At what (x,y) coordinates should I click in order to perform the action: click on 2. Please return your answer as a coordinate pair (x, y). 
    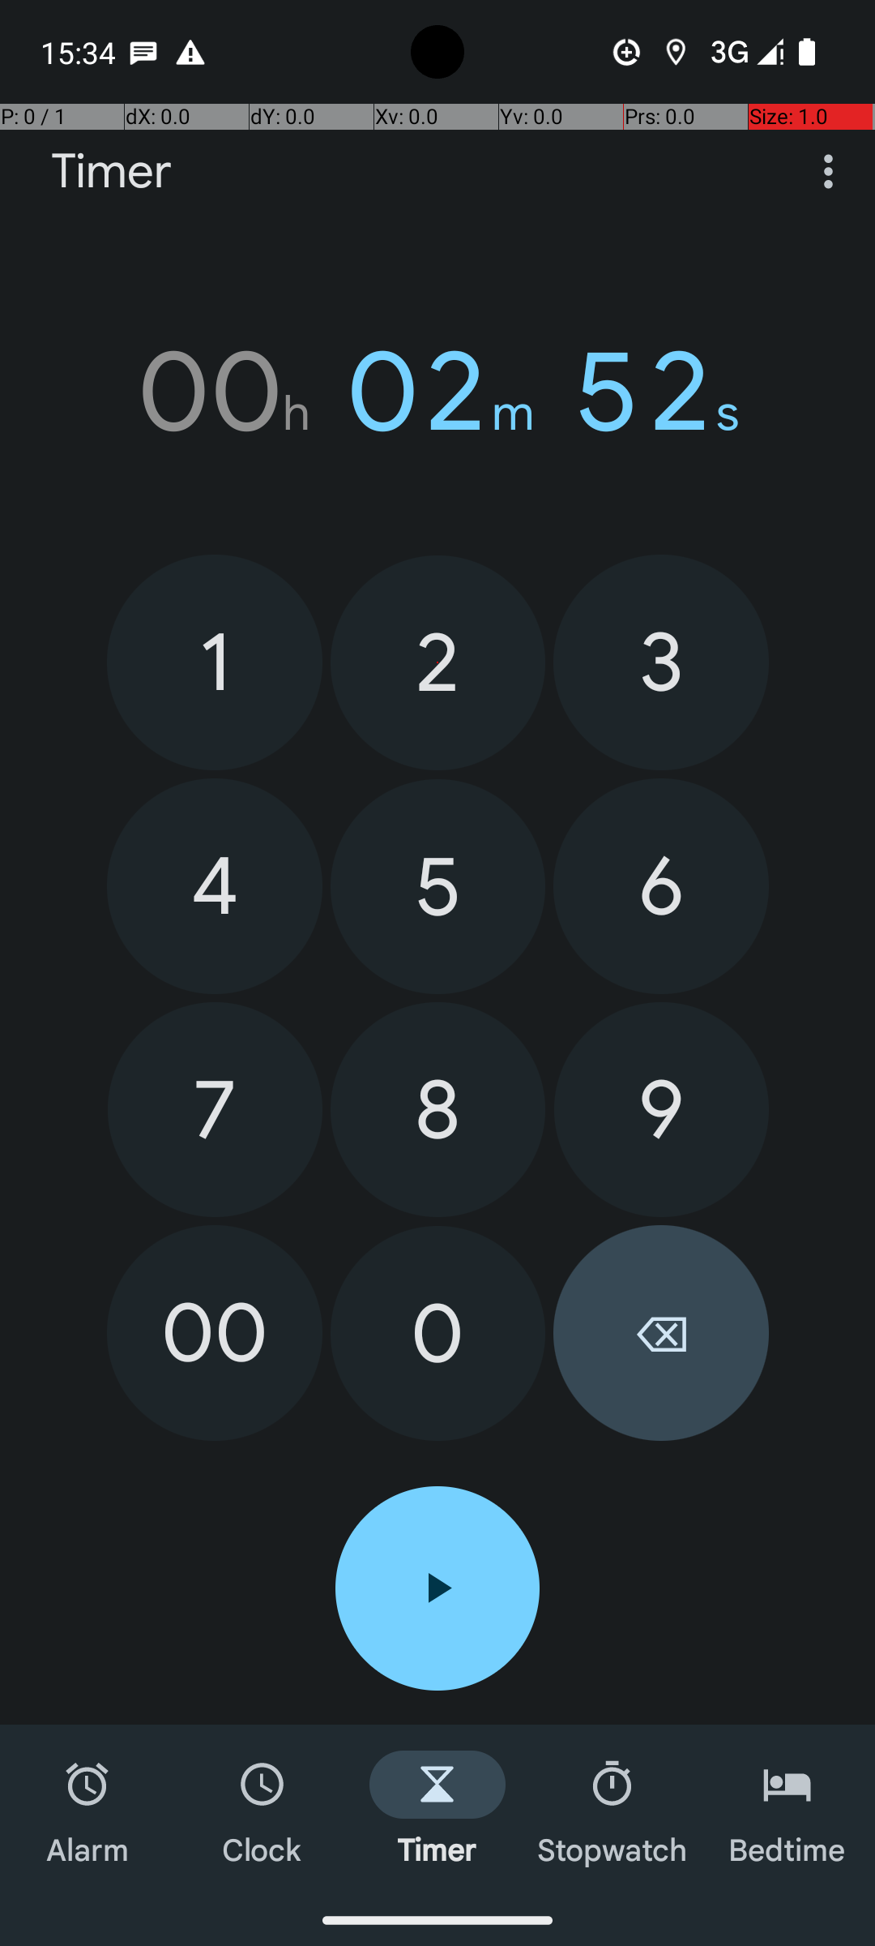
    Looking at the image, I should click on (437, 663).